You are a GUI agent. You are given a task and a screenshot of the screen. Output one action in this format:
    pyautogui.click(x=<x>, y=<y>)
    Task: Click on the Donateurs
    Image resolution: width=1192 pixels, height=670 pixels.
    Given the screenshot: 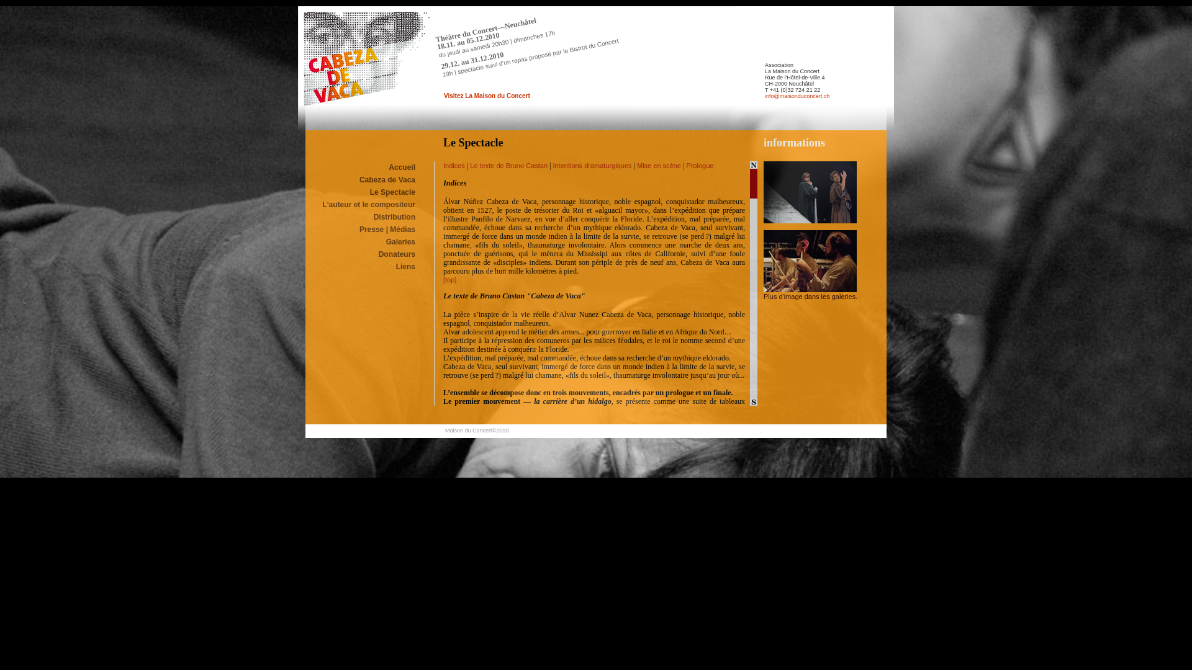 What is the action you would take?
    pyautogui.click(x=397, y=254)
    